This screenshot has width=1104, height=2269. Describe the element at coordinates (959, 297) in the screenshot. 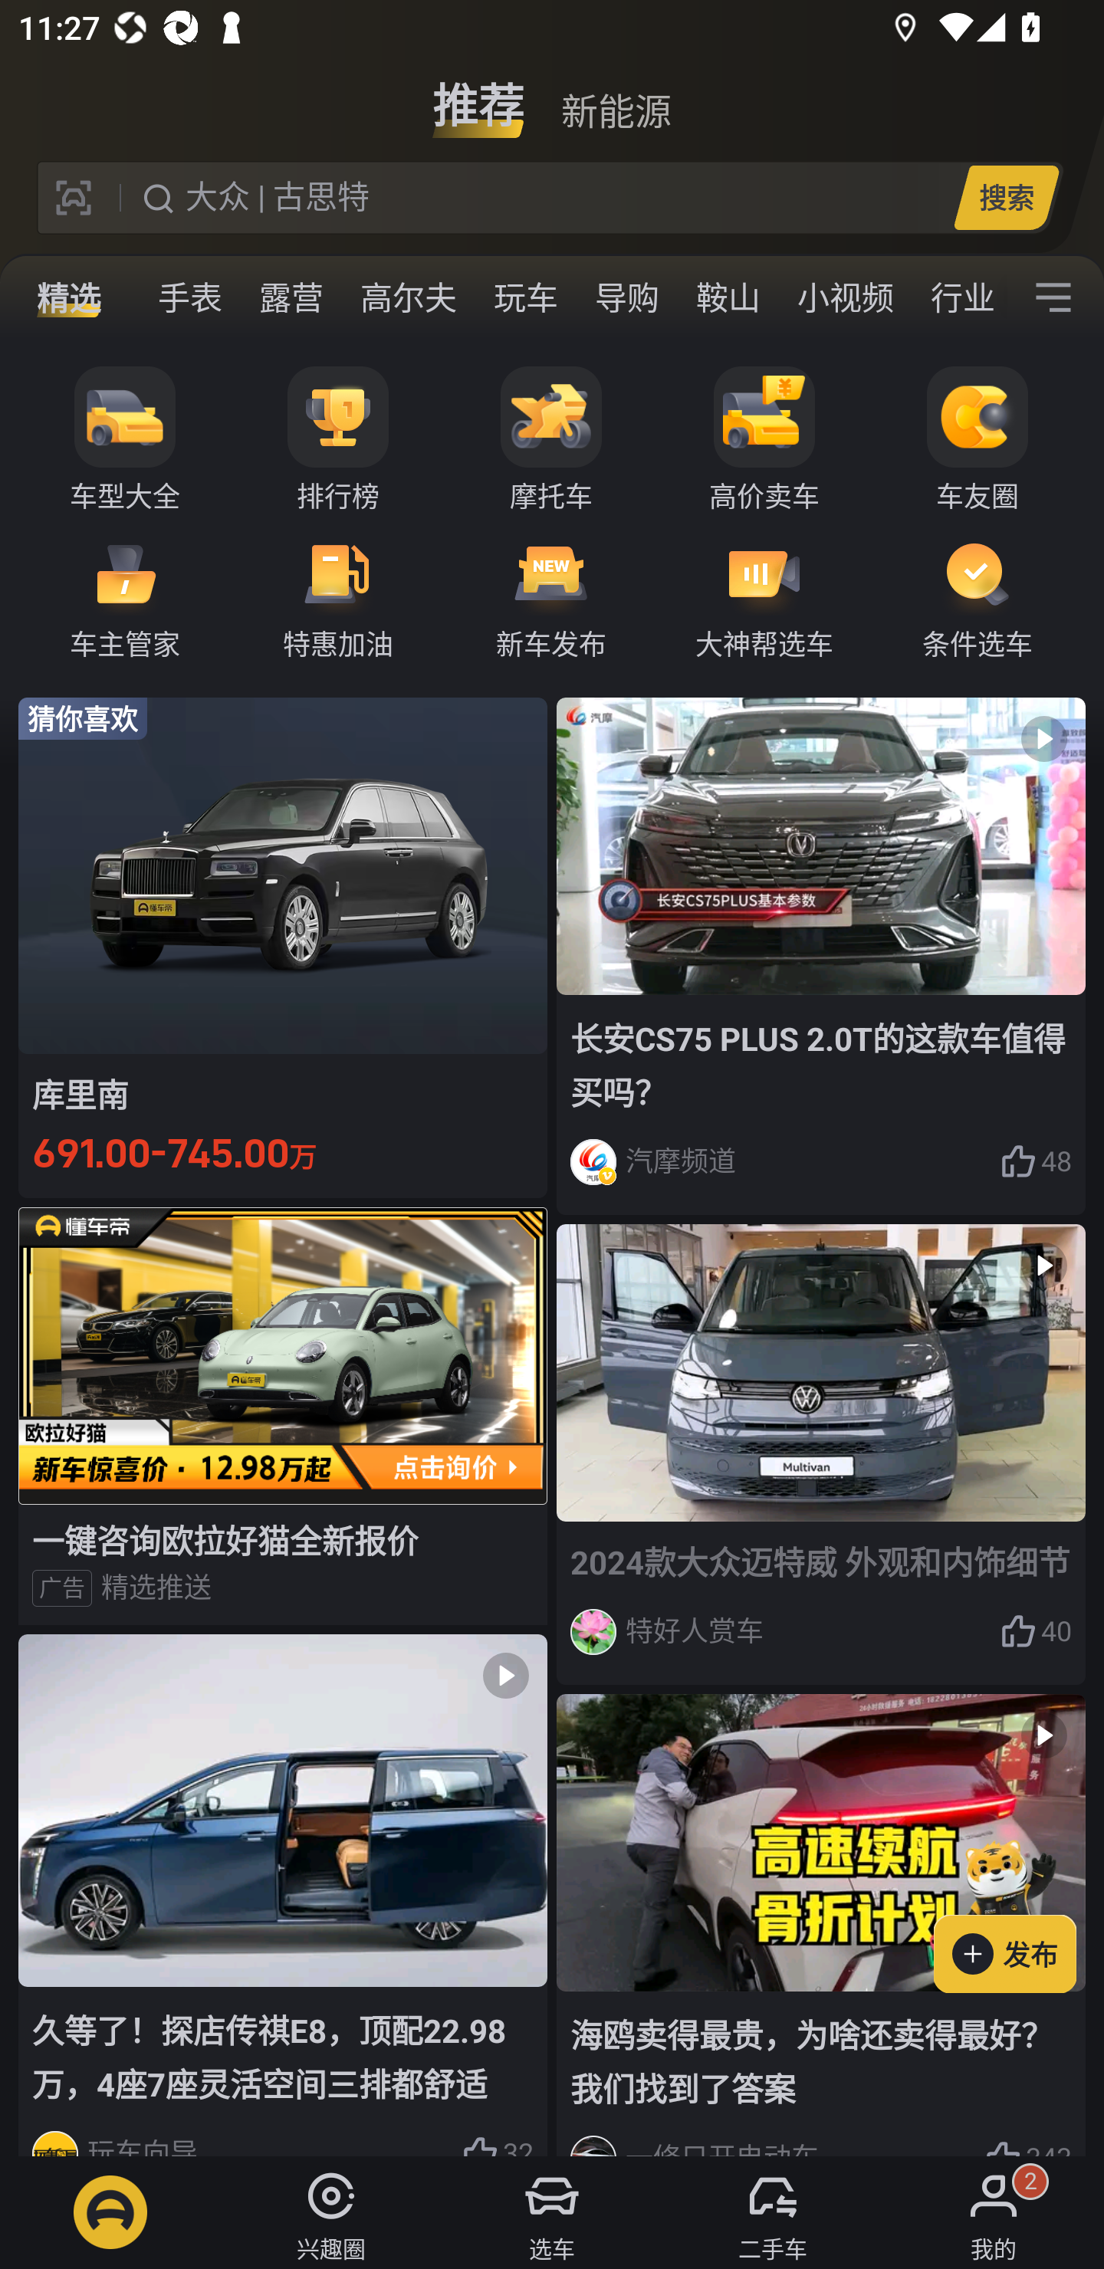

I see `行业` at that location.